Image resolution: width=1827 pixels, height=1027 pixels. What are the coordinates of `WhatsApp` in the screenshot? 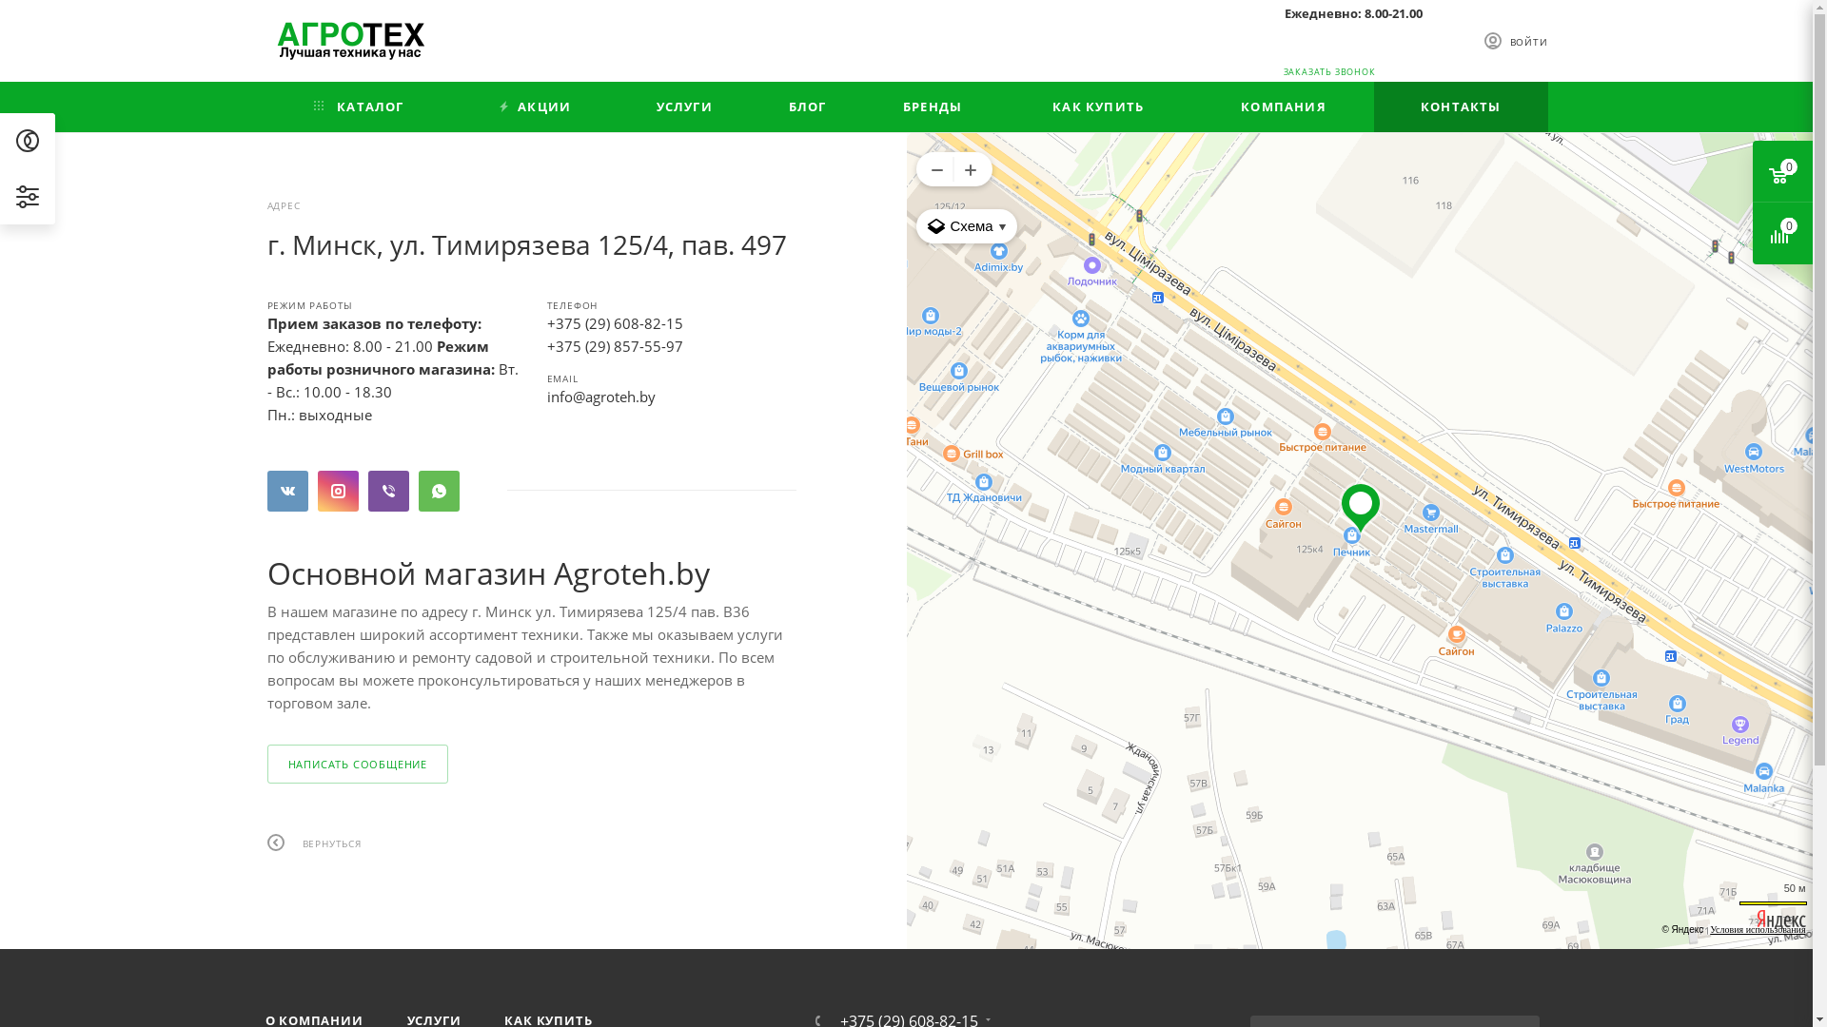 It's located at (440, 491).